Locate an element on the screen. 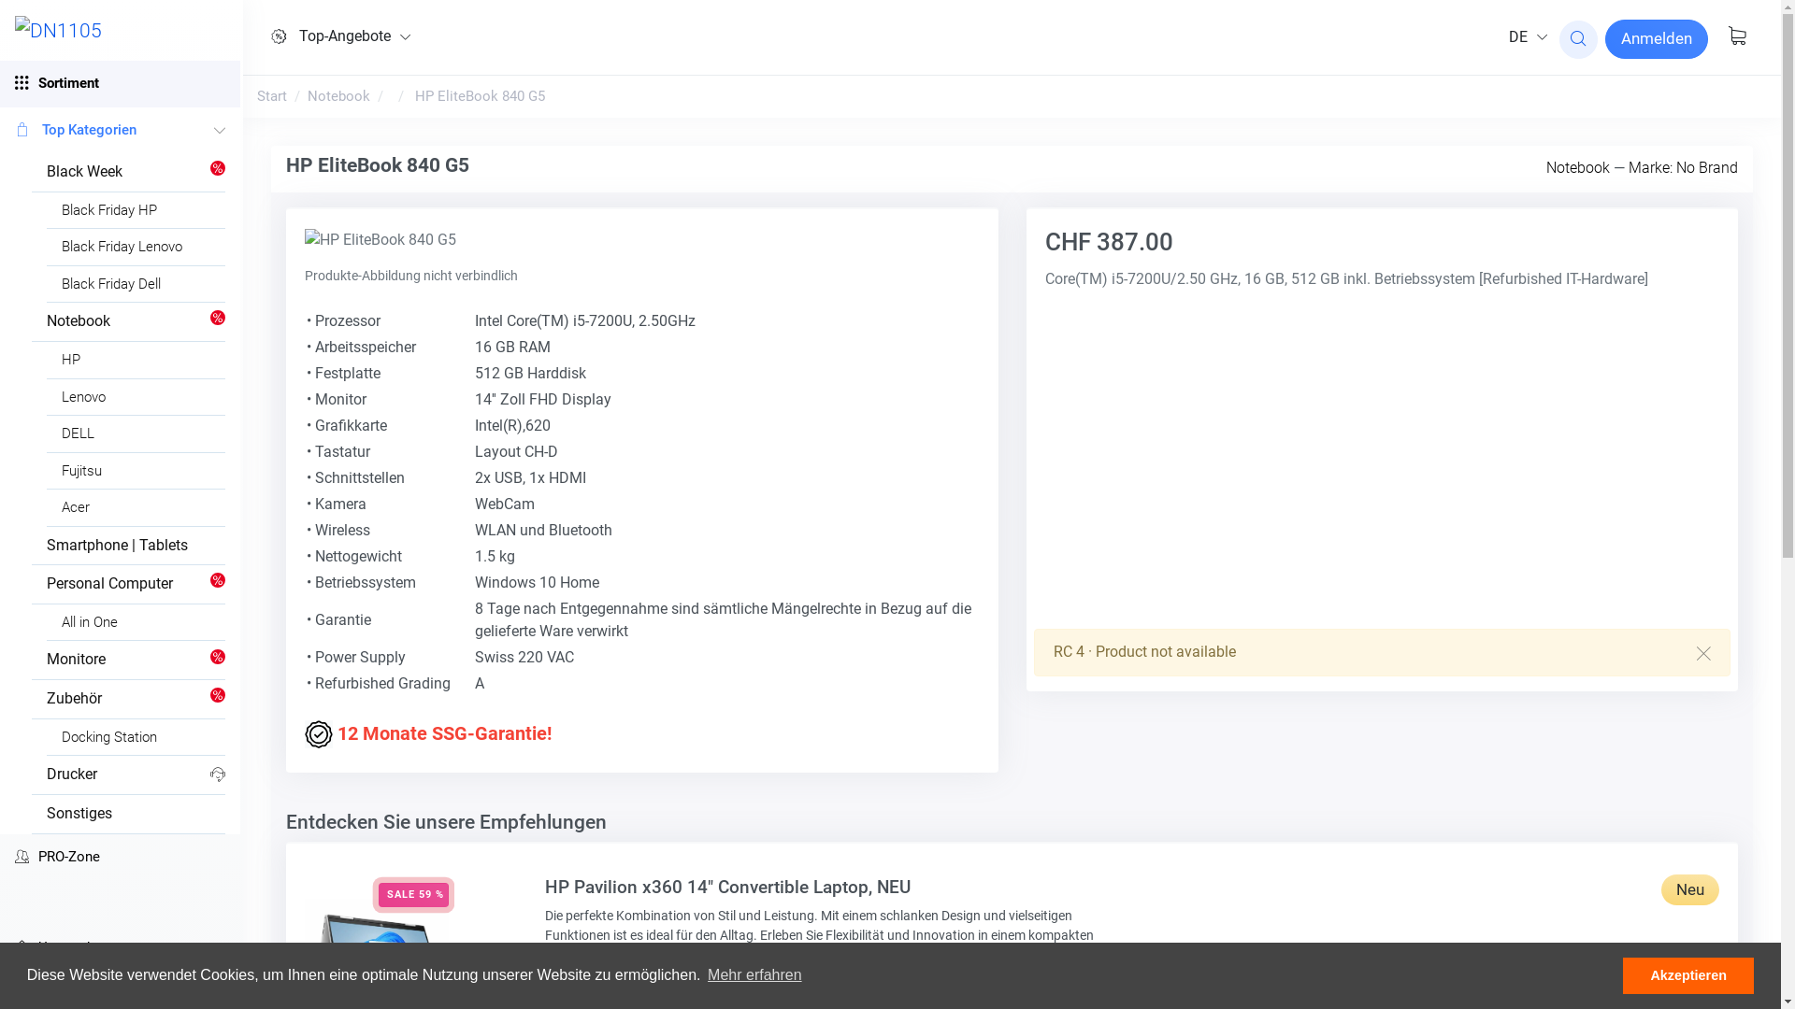  Top Kategorien is located at coordinates (120, 131).